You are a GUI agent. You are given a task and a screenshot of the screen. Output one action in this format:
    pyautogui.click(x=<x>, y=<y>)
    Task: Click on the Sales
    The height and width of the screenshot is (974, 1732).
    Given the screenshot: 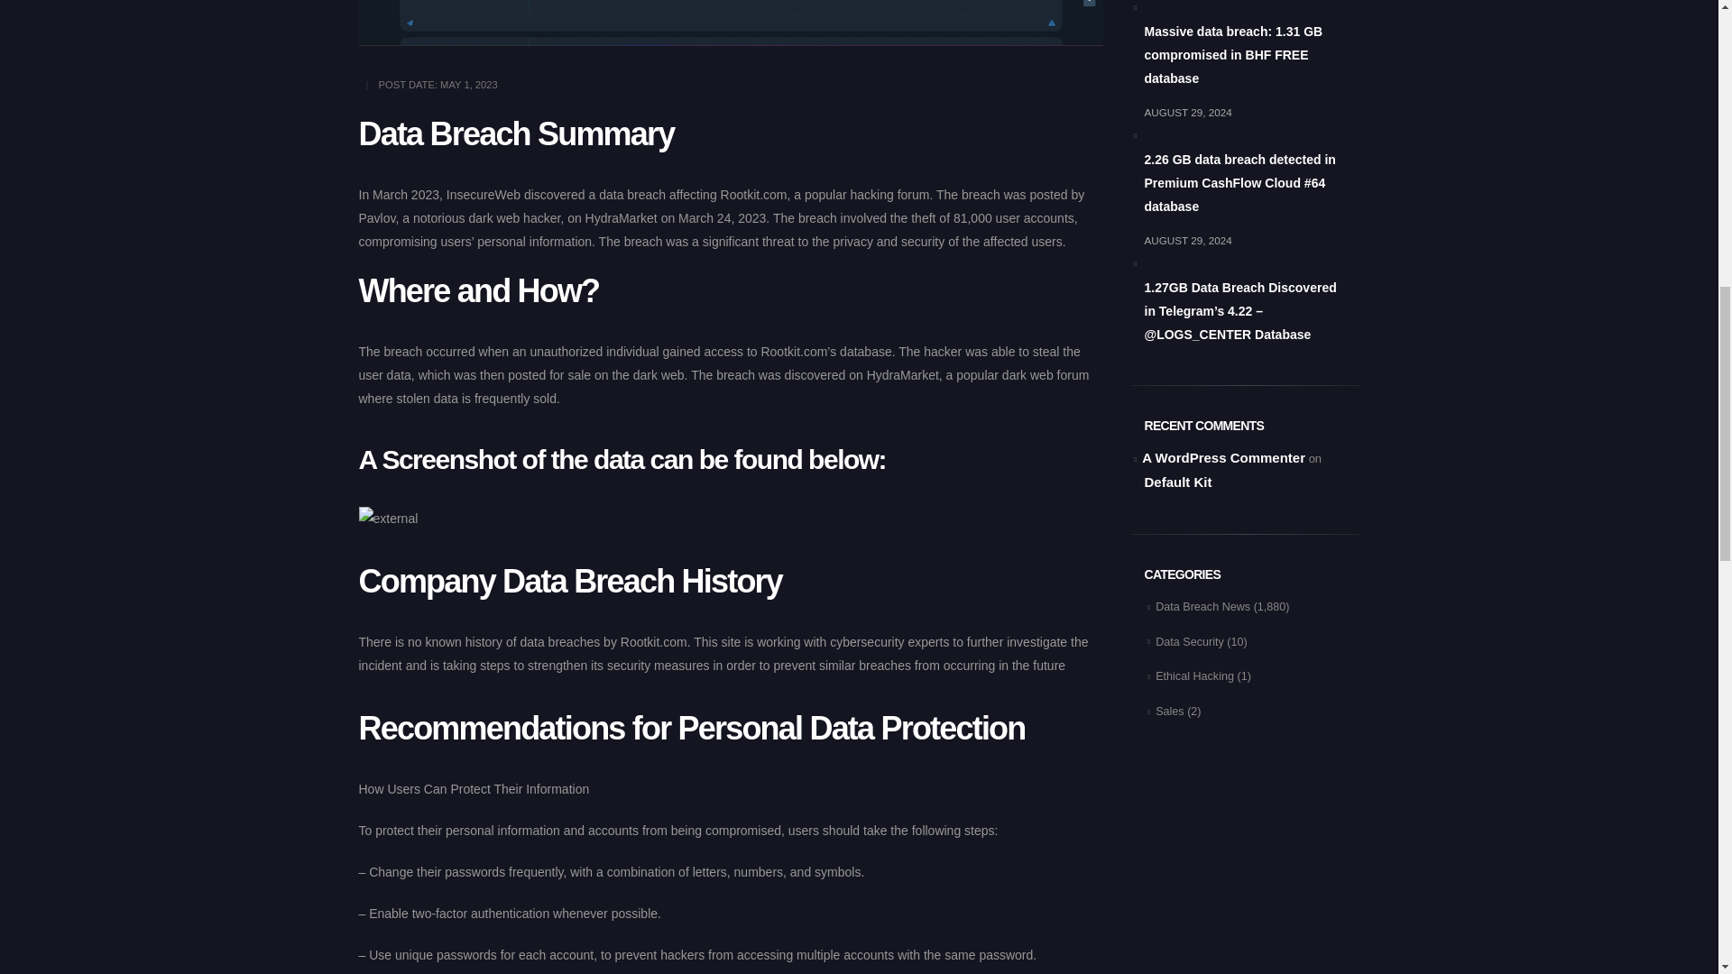 What is the action you would take?
    pyautogui.click(x=1169, y=711)
    